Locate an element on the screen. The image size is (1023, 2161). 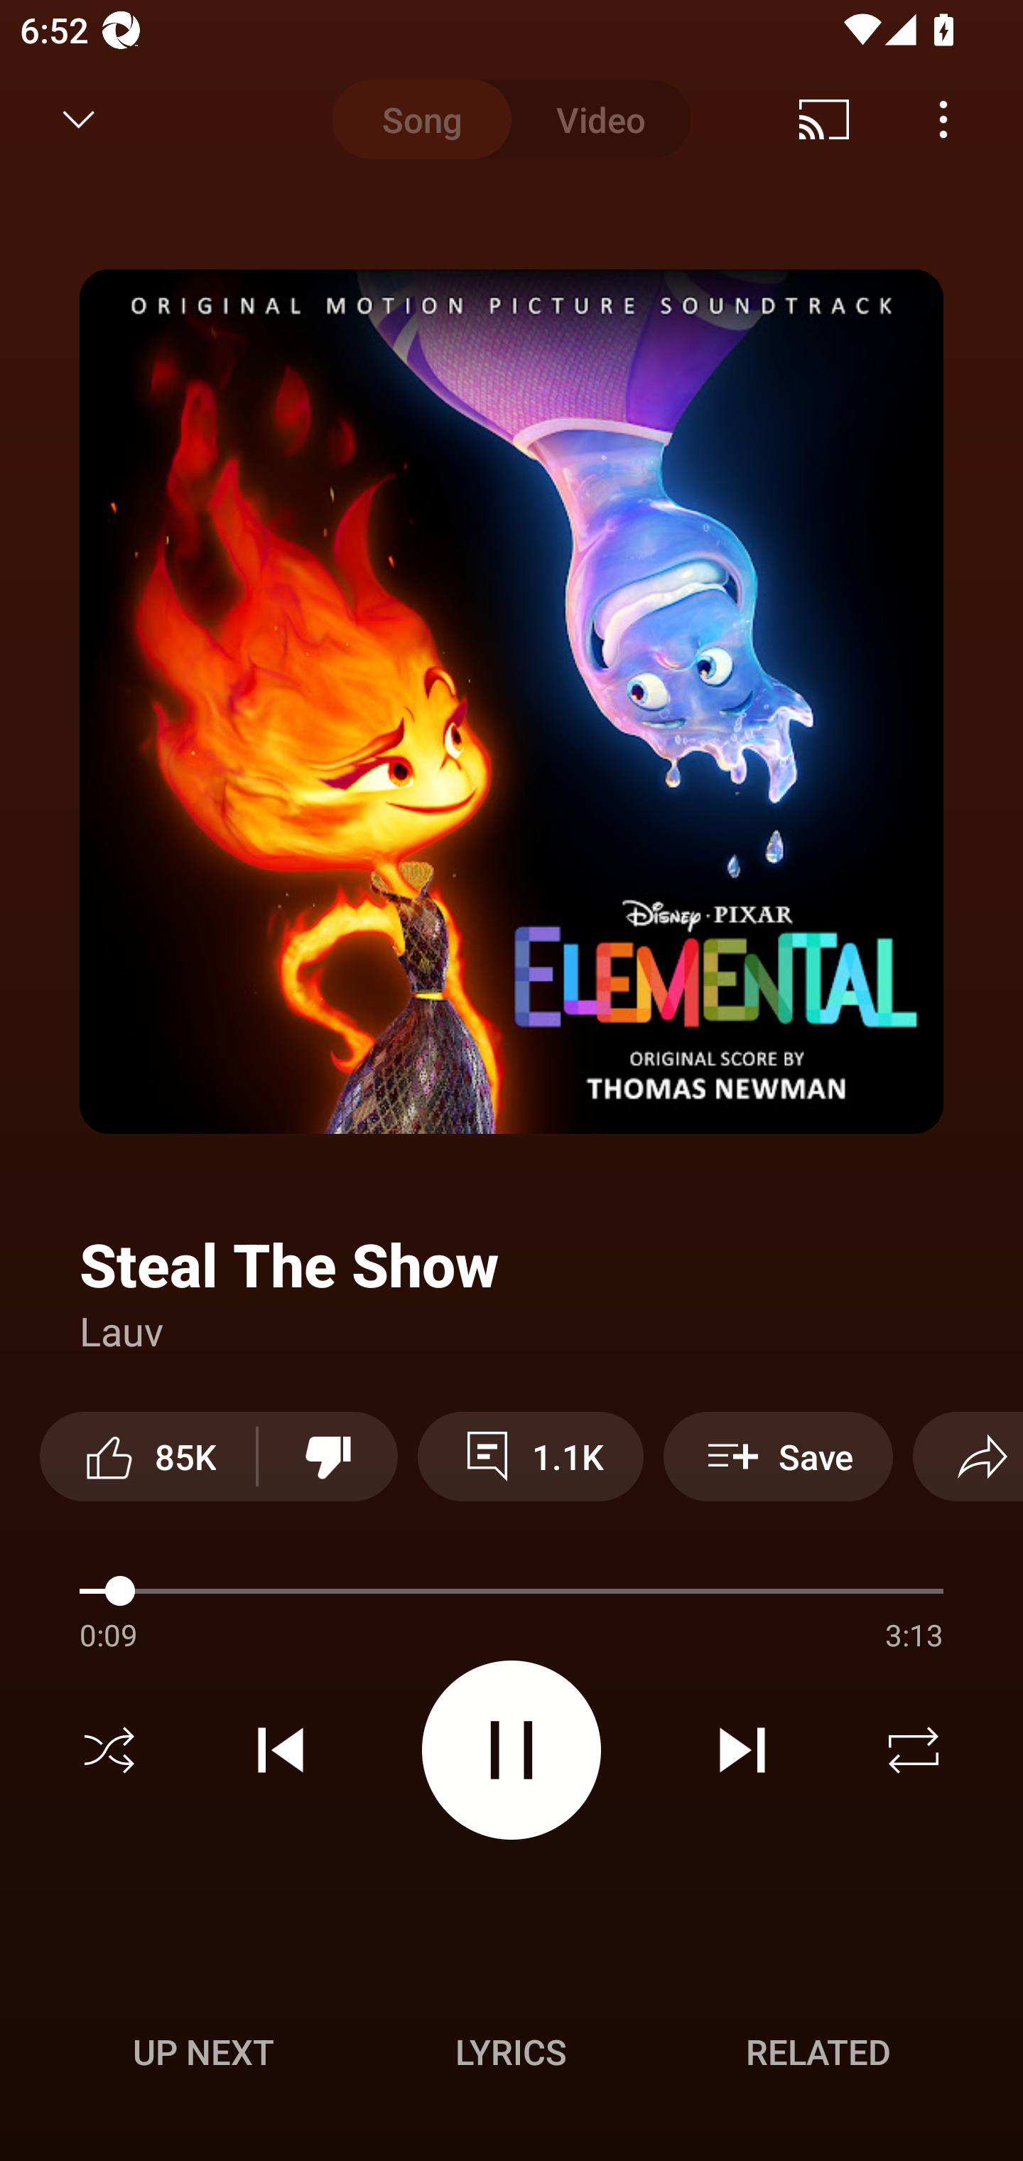
Cast. Disconnected is located at coordinates (824, 119).